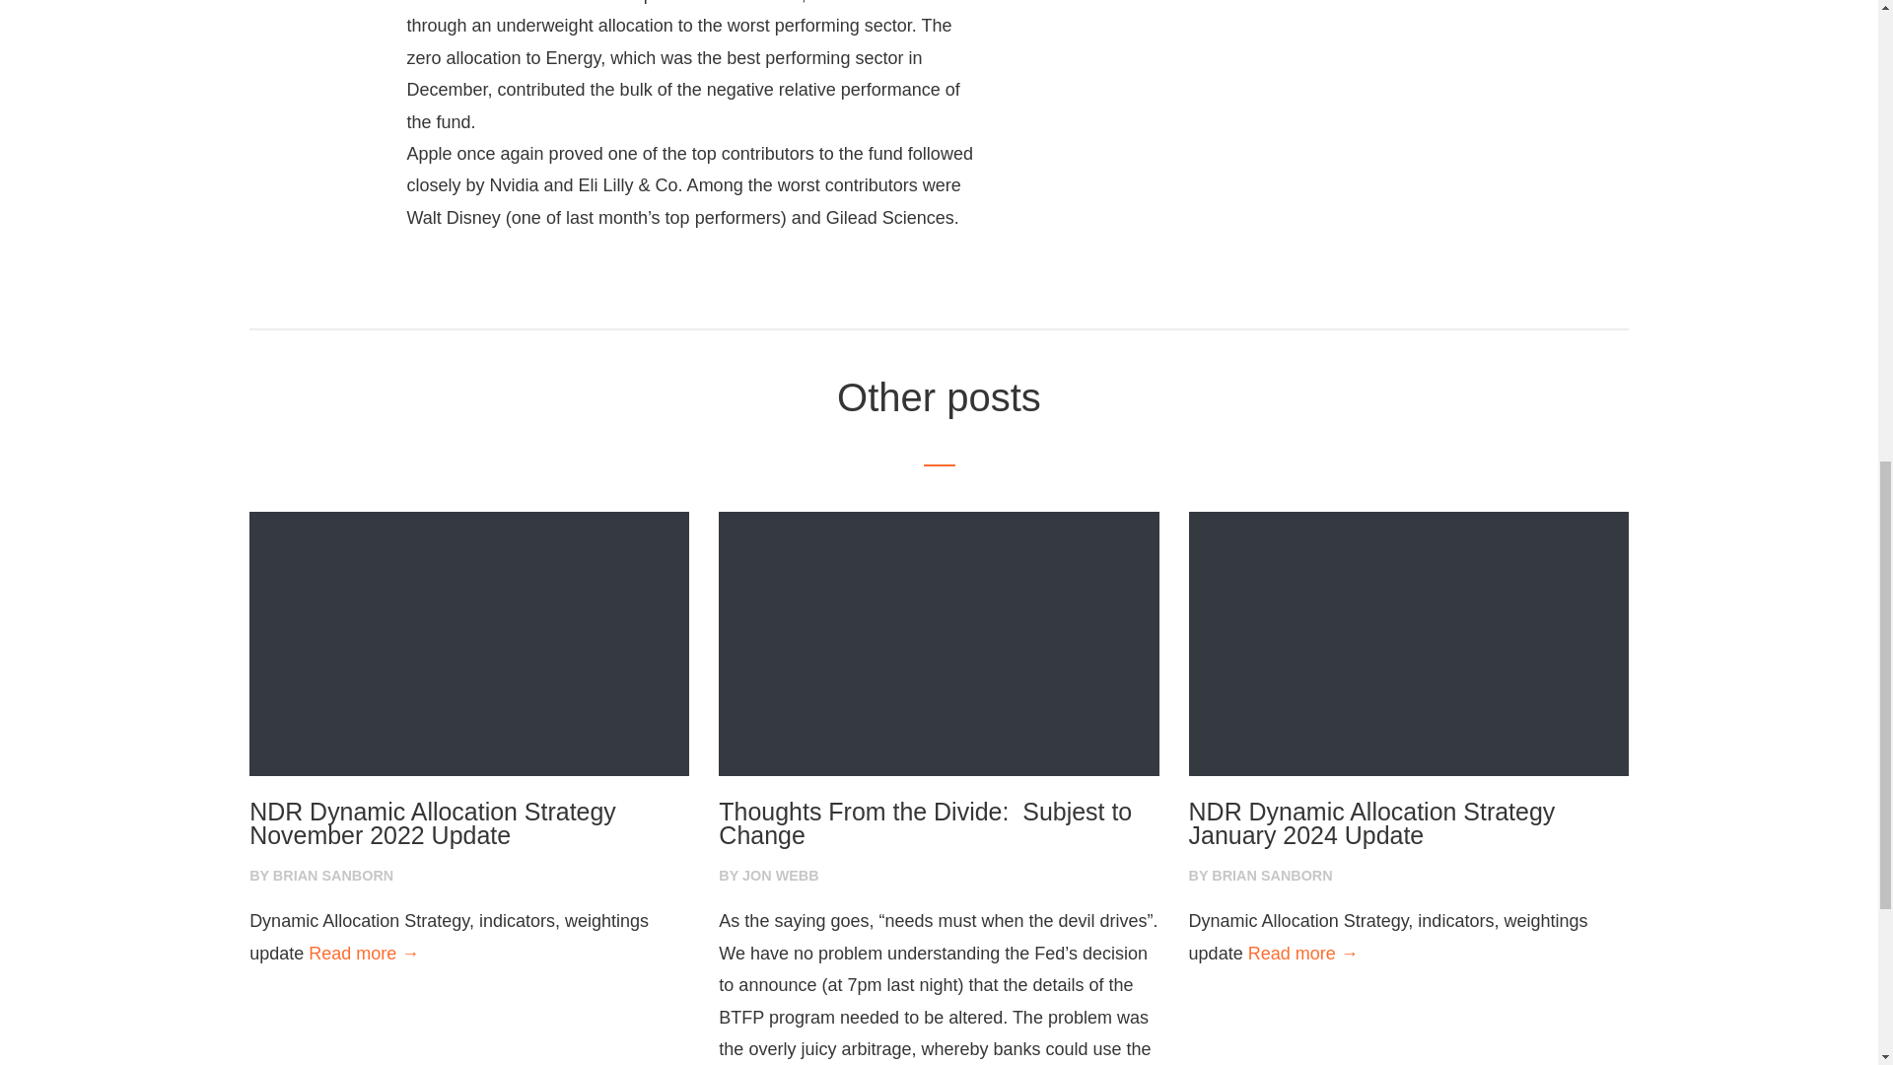  Describe the element at coordinates (1408, 824) in the screenshot. I see `NDR Dynamic Allocation Strategy January 2024 Update` at that location.